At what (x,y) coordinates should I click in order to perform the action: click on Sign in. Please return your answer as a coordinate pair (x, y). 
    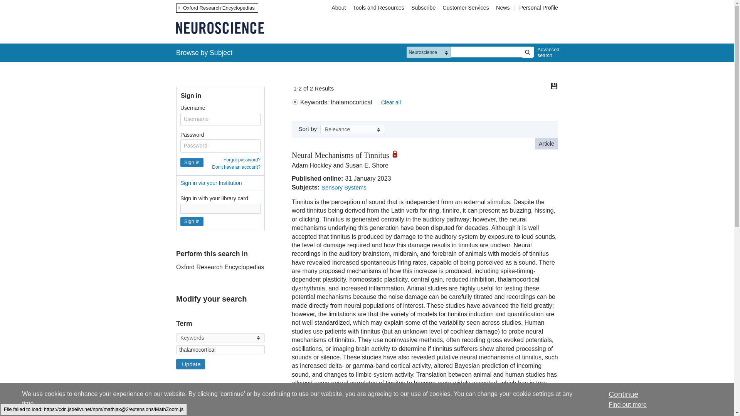
    Looking at the image, I should click on (192, 163).